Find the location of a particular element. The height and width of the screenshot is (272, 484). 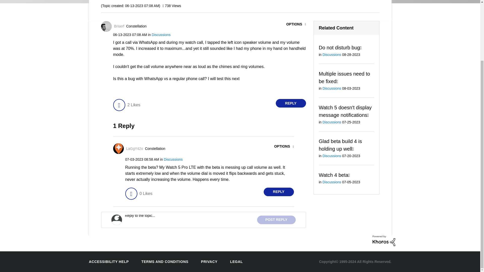

Briserf is located at coordinates (119, 26).